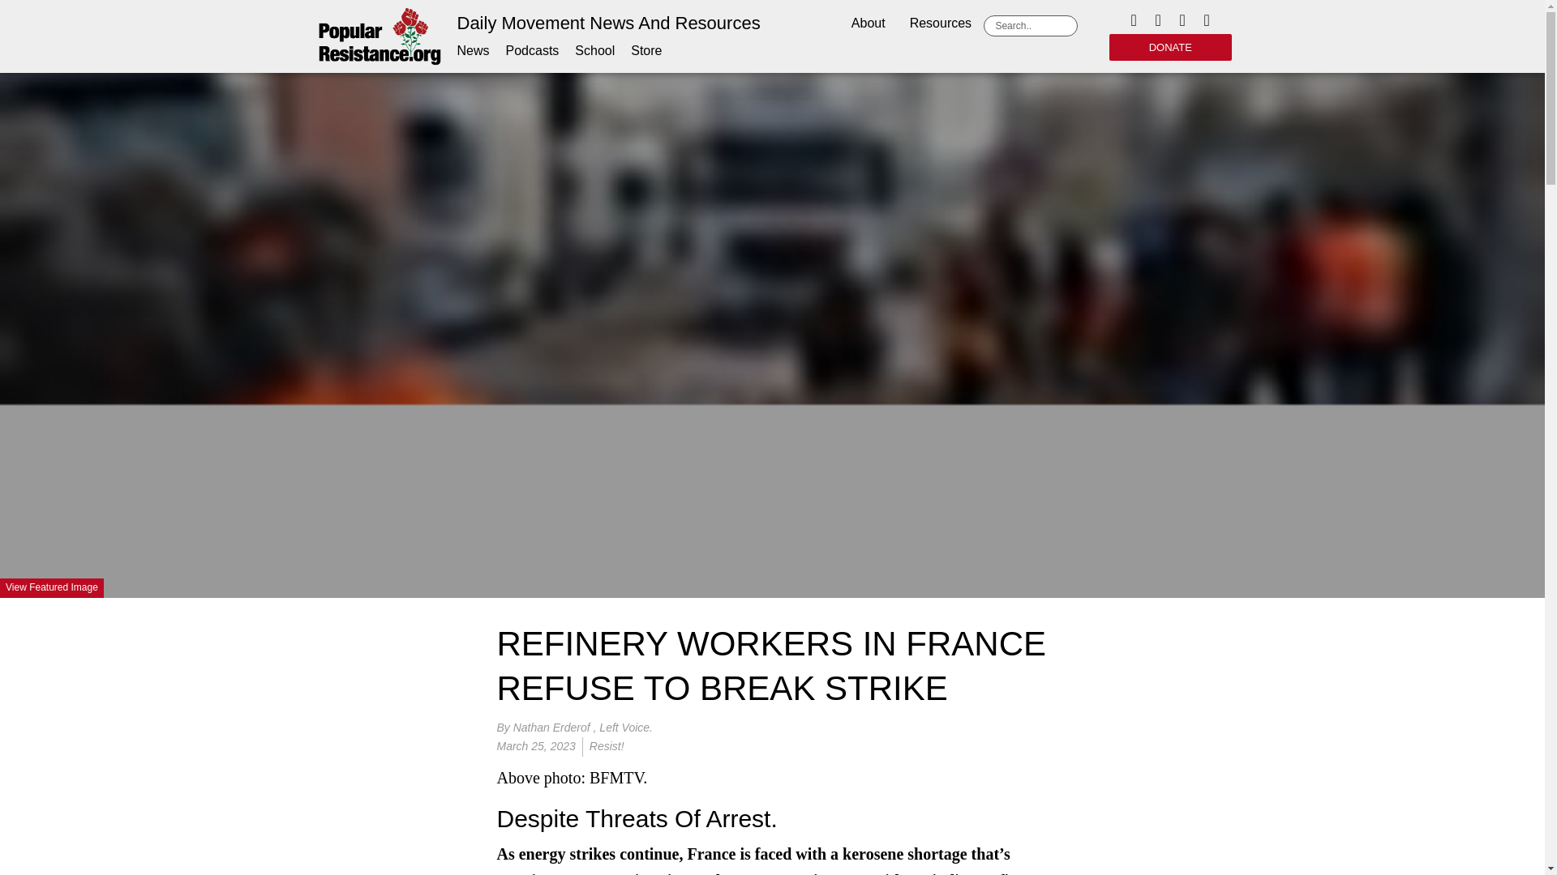 The image size is (1557, 875). What do you see at coordinates (594, 50) in the screenshot?
I see `School` at bounding box center [594, 50].